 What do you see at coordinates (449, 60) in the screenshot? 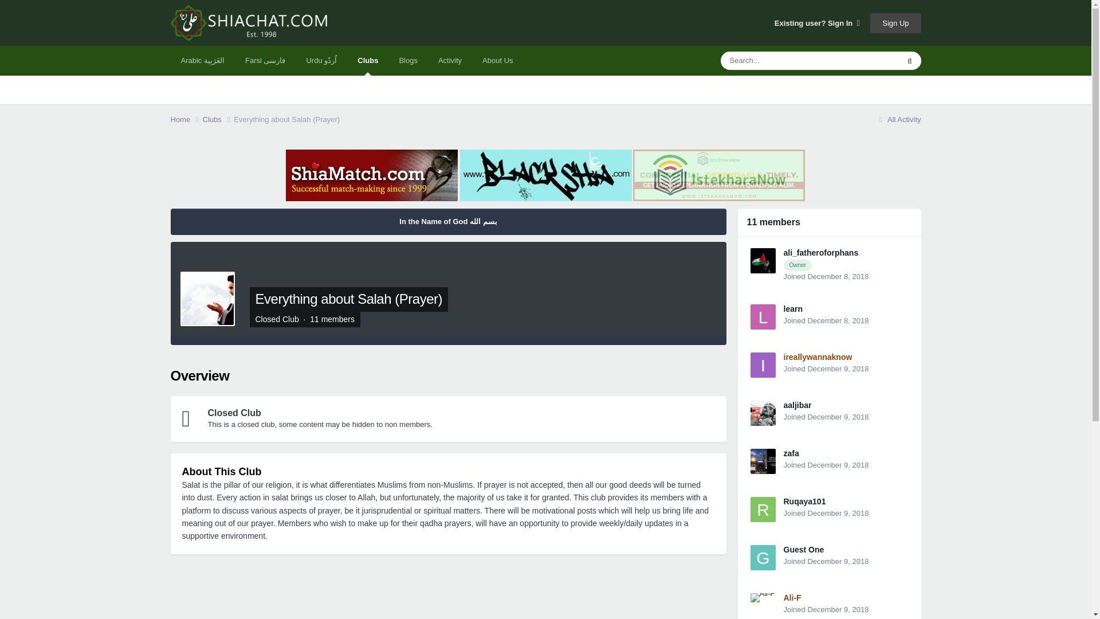
I see `Activity` at bounding box center [449, 60].